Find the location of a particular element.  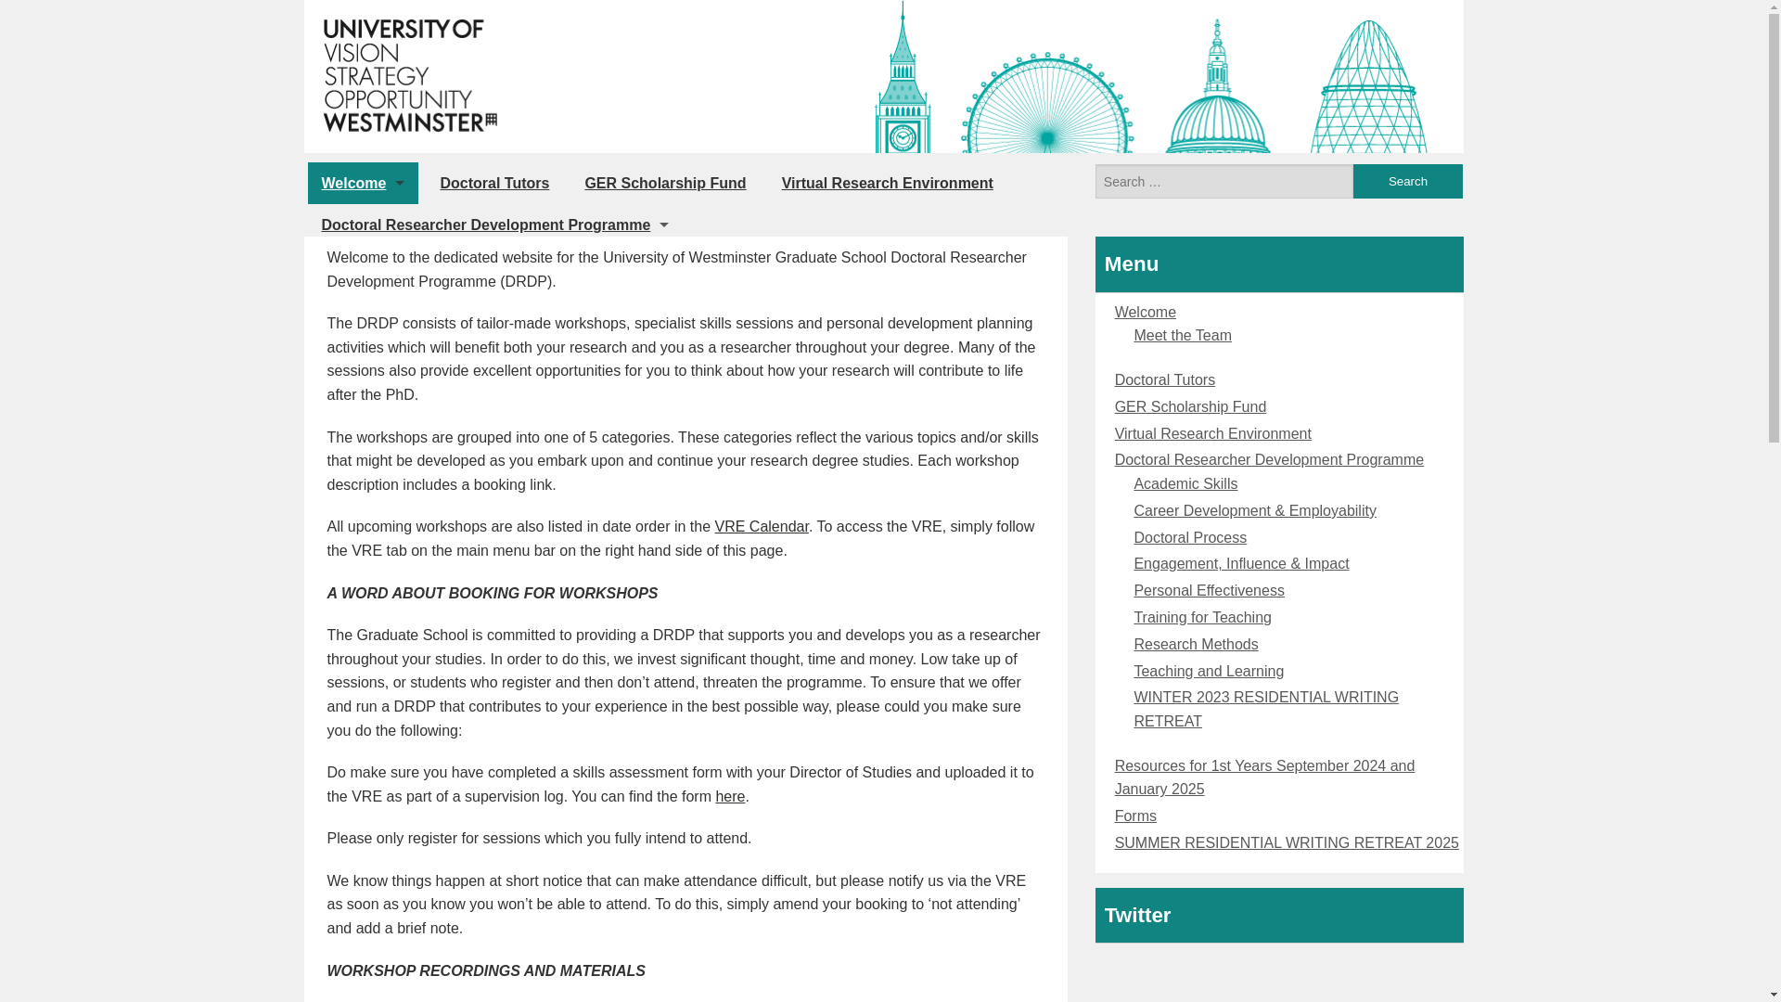

Research Methods is located at coordinates (495, 516).